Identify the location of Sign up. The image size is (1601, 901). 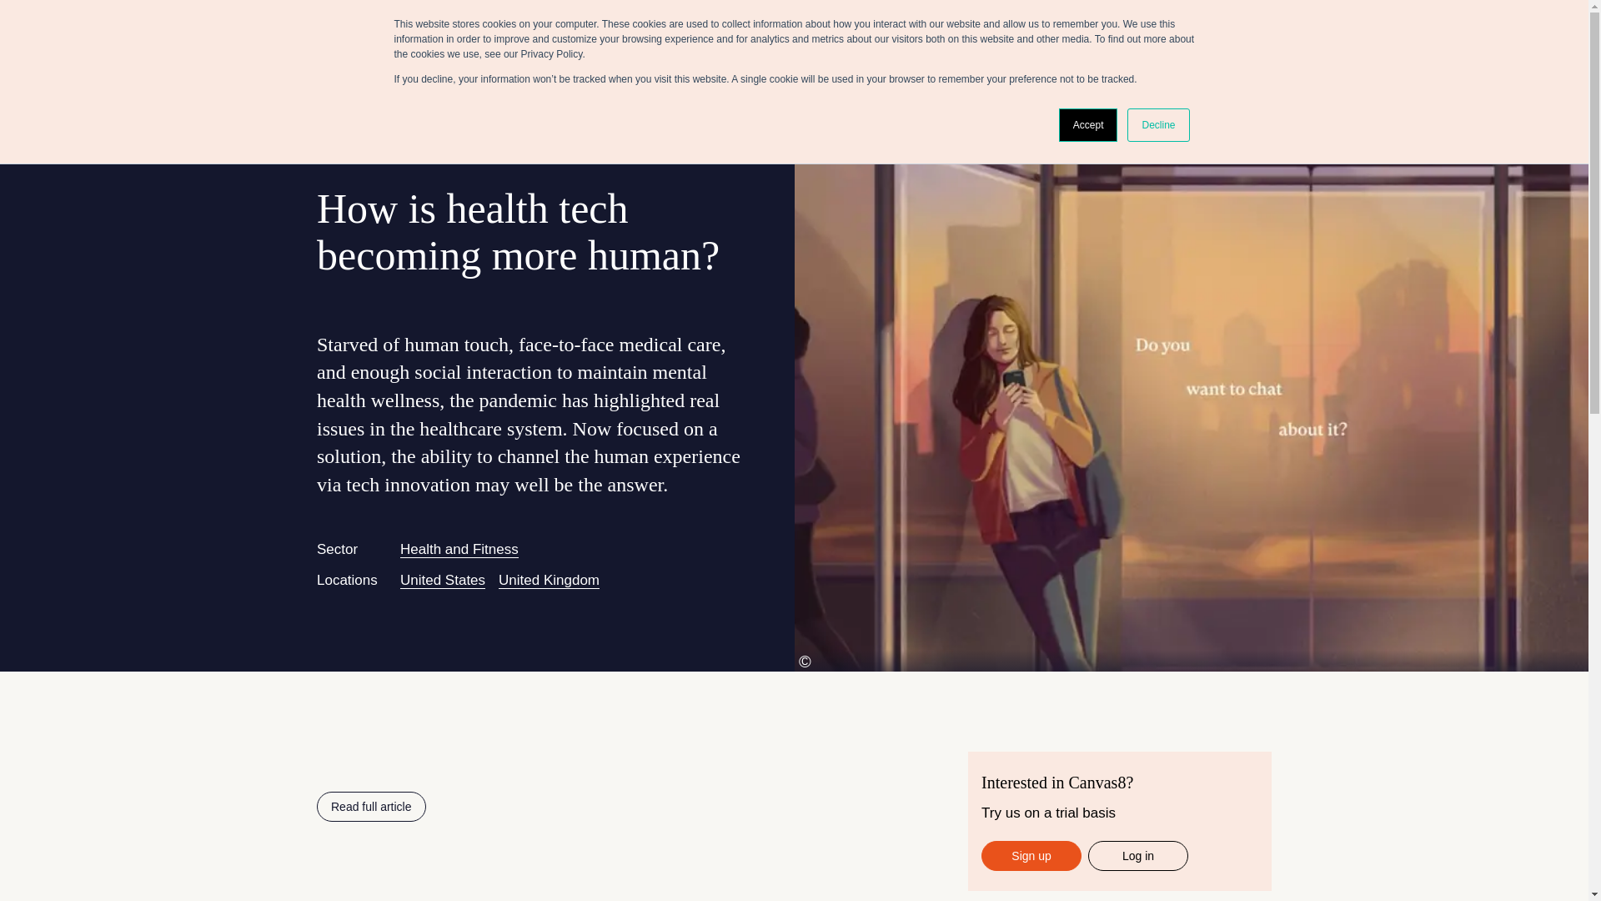
(1031, 856).